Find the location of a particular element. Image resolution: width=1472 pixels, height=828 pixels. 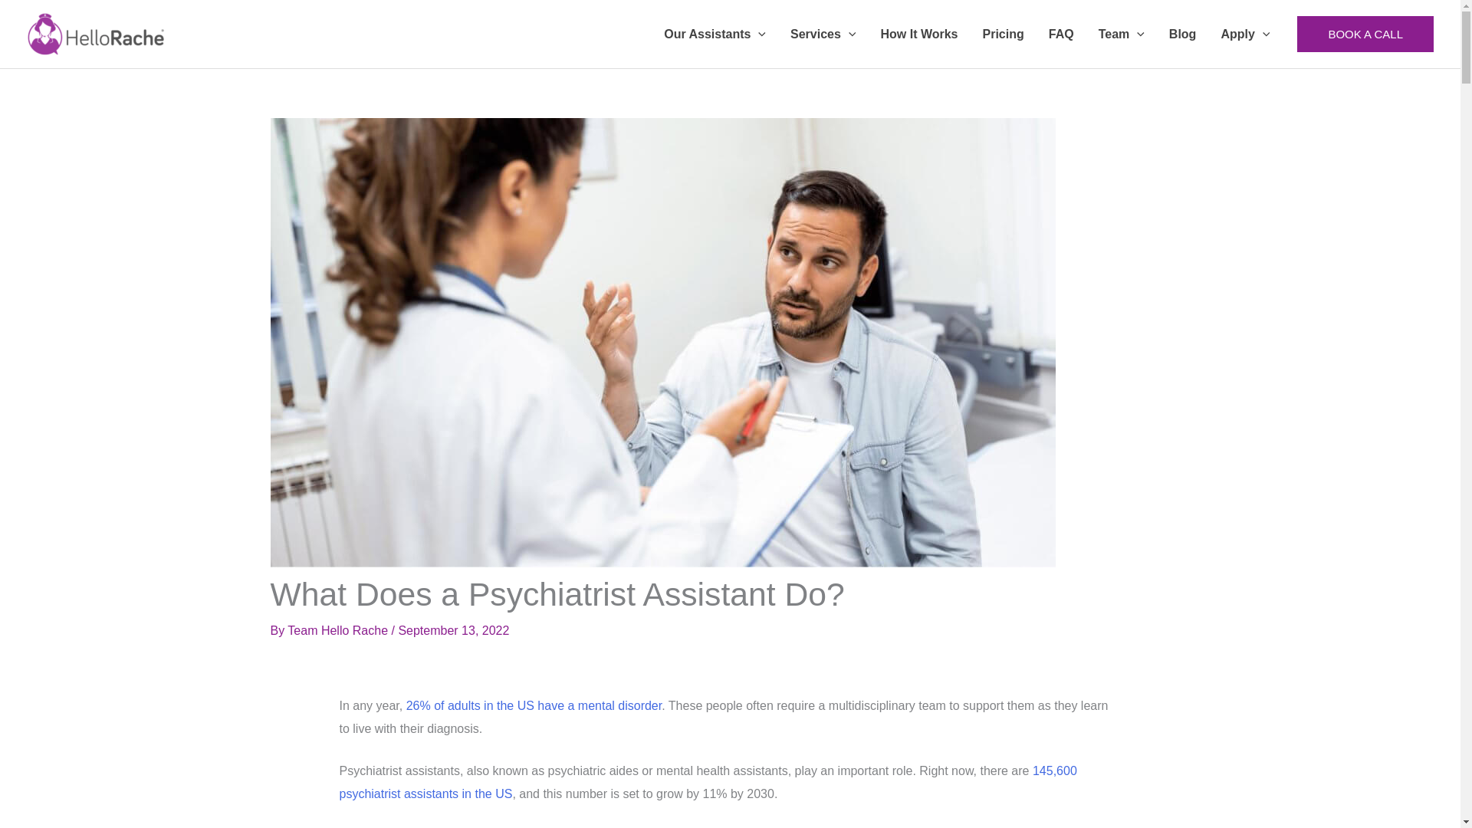

Services is located at coordinates (823, 34).